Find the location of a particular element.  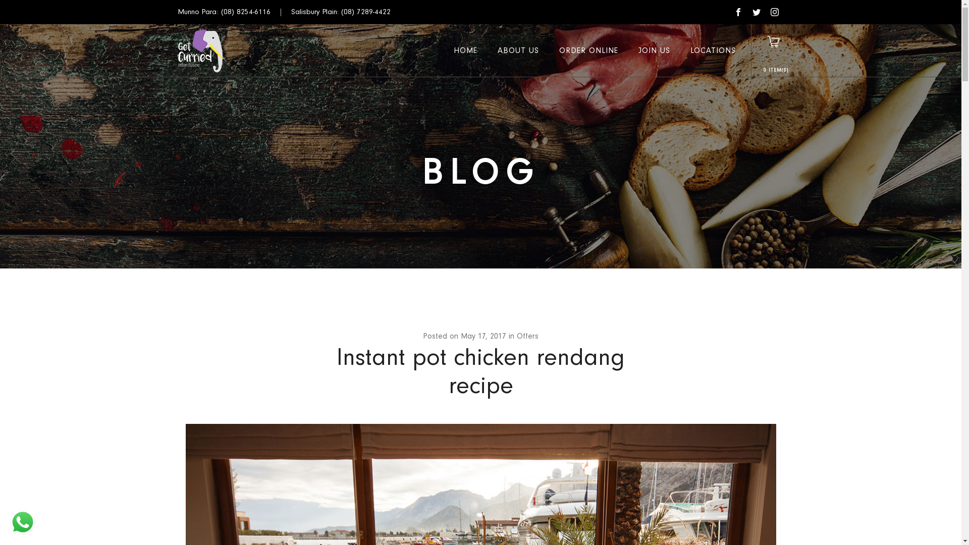

instagram is located at coordinates (774, 12).